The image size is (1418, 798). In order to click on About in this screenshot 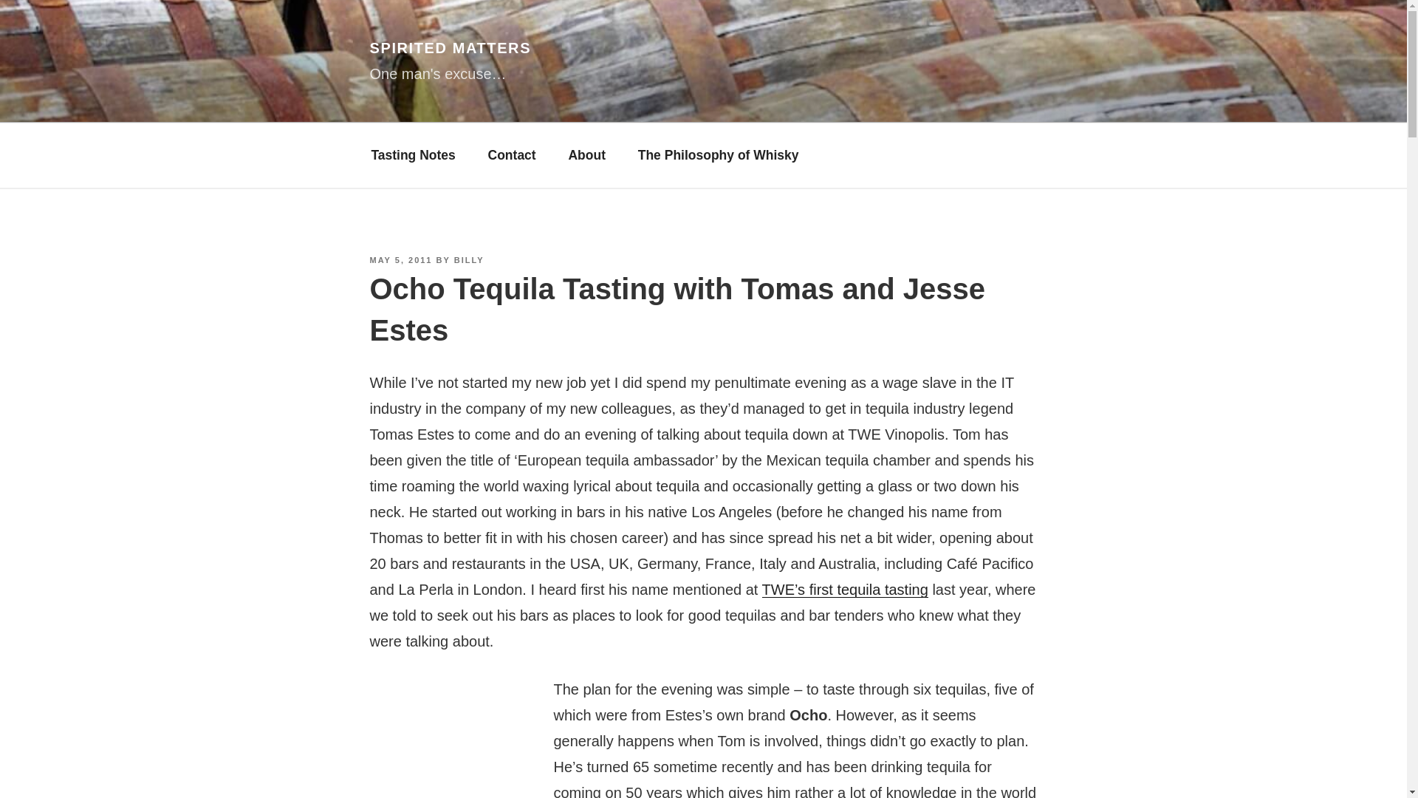, I will do `click(587, 156)`.